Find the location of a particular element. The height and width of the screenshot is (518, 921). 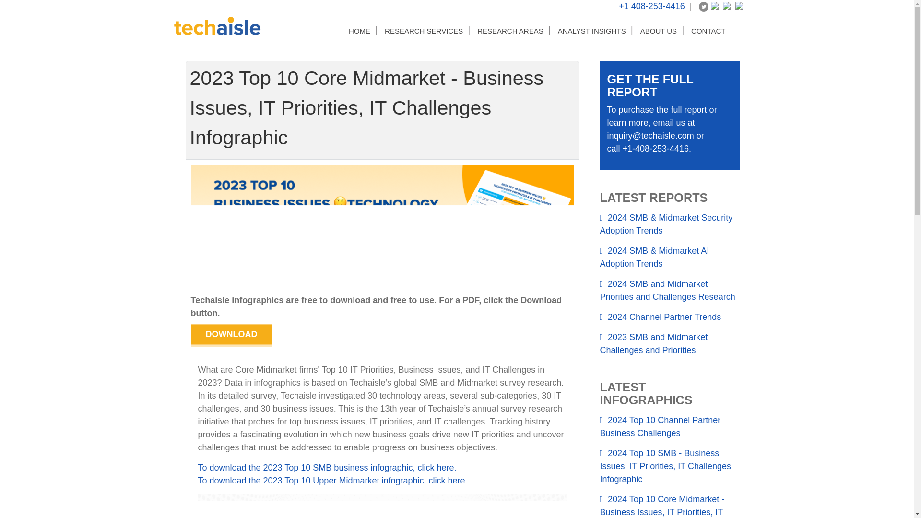

CONTACT is located at coordinates (708, 31).